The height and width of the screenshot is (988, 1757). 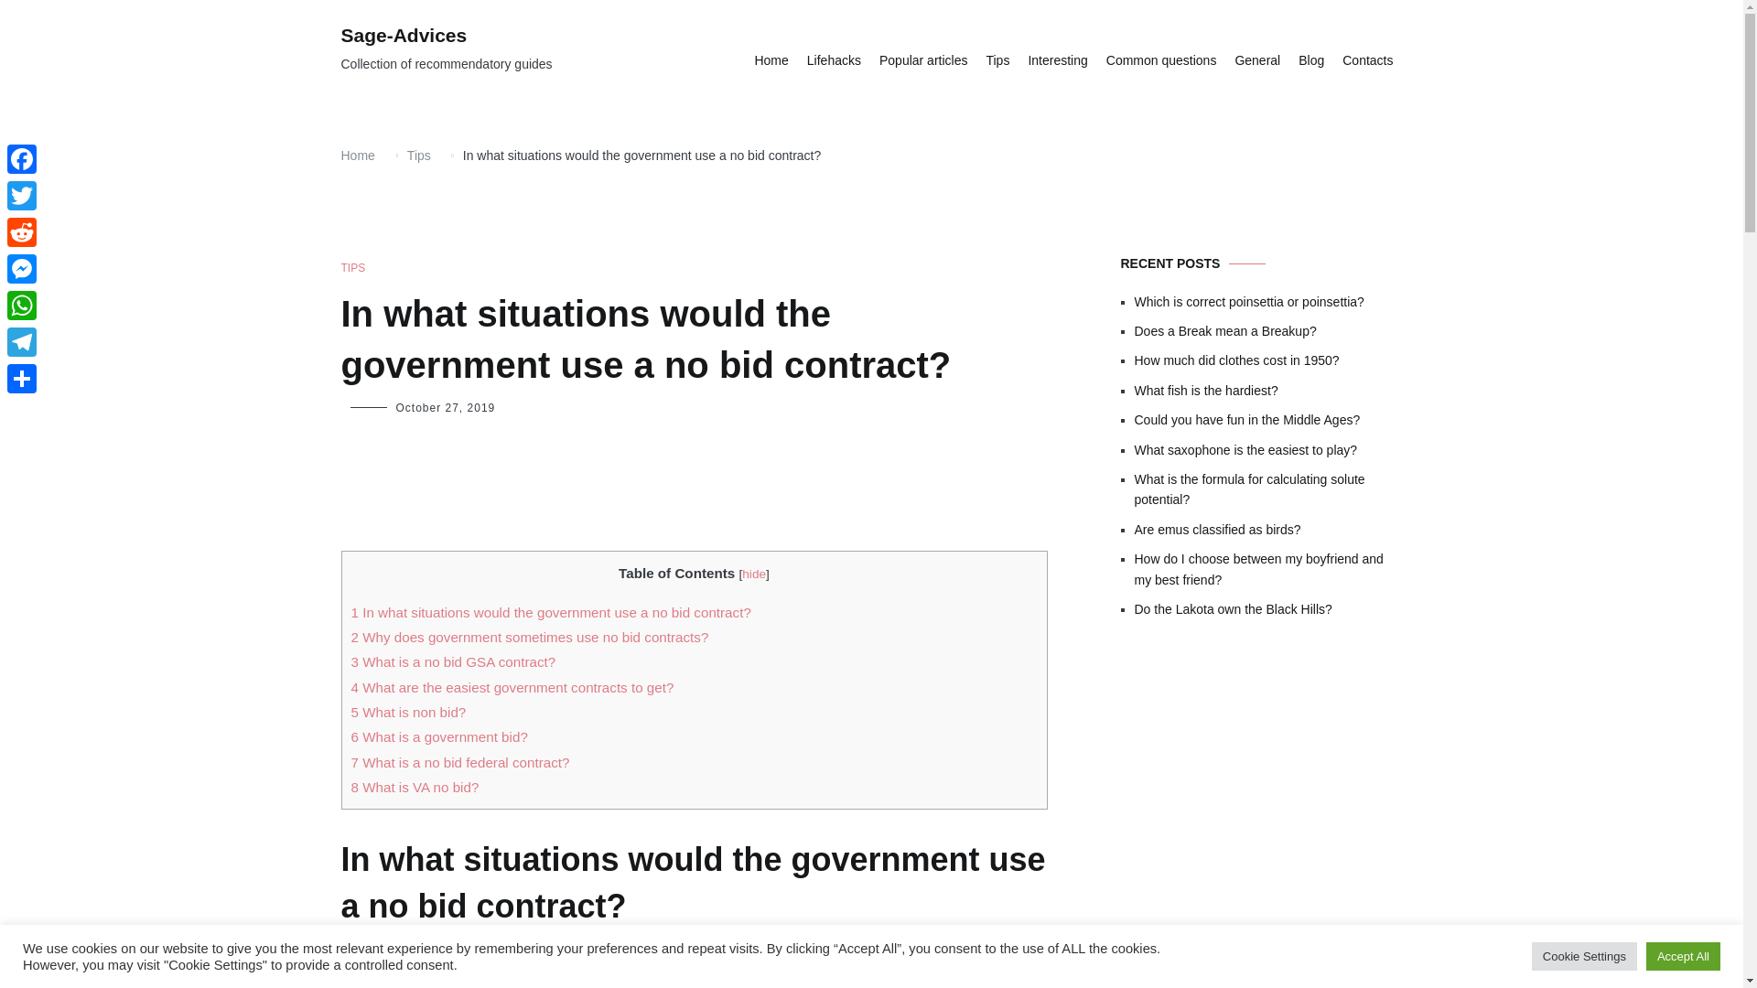 What do you see at coordinates (1058, 60) in the screenshot?
I see `Interesting` at bounding box center [1058, 60].